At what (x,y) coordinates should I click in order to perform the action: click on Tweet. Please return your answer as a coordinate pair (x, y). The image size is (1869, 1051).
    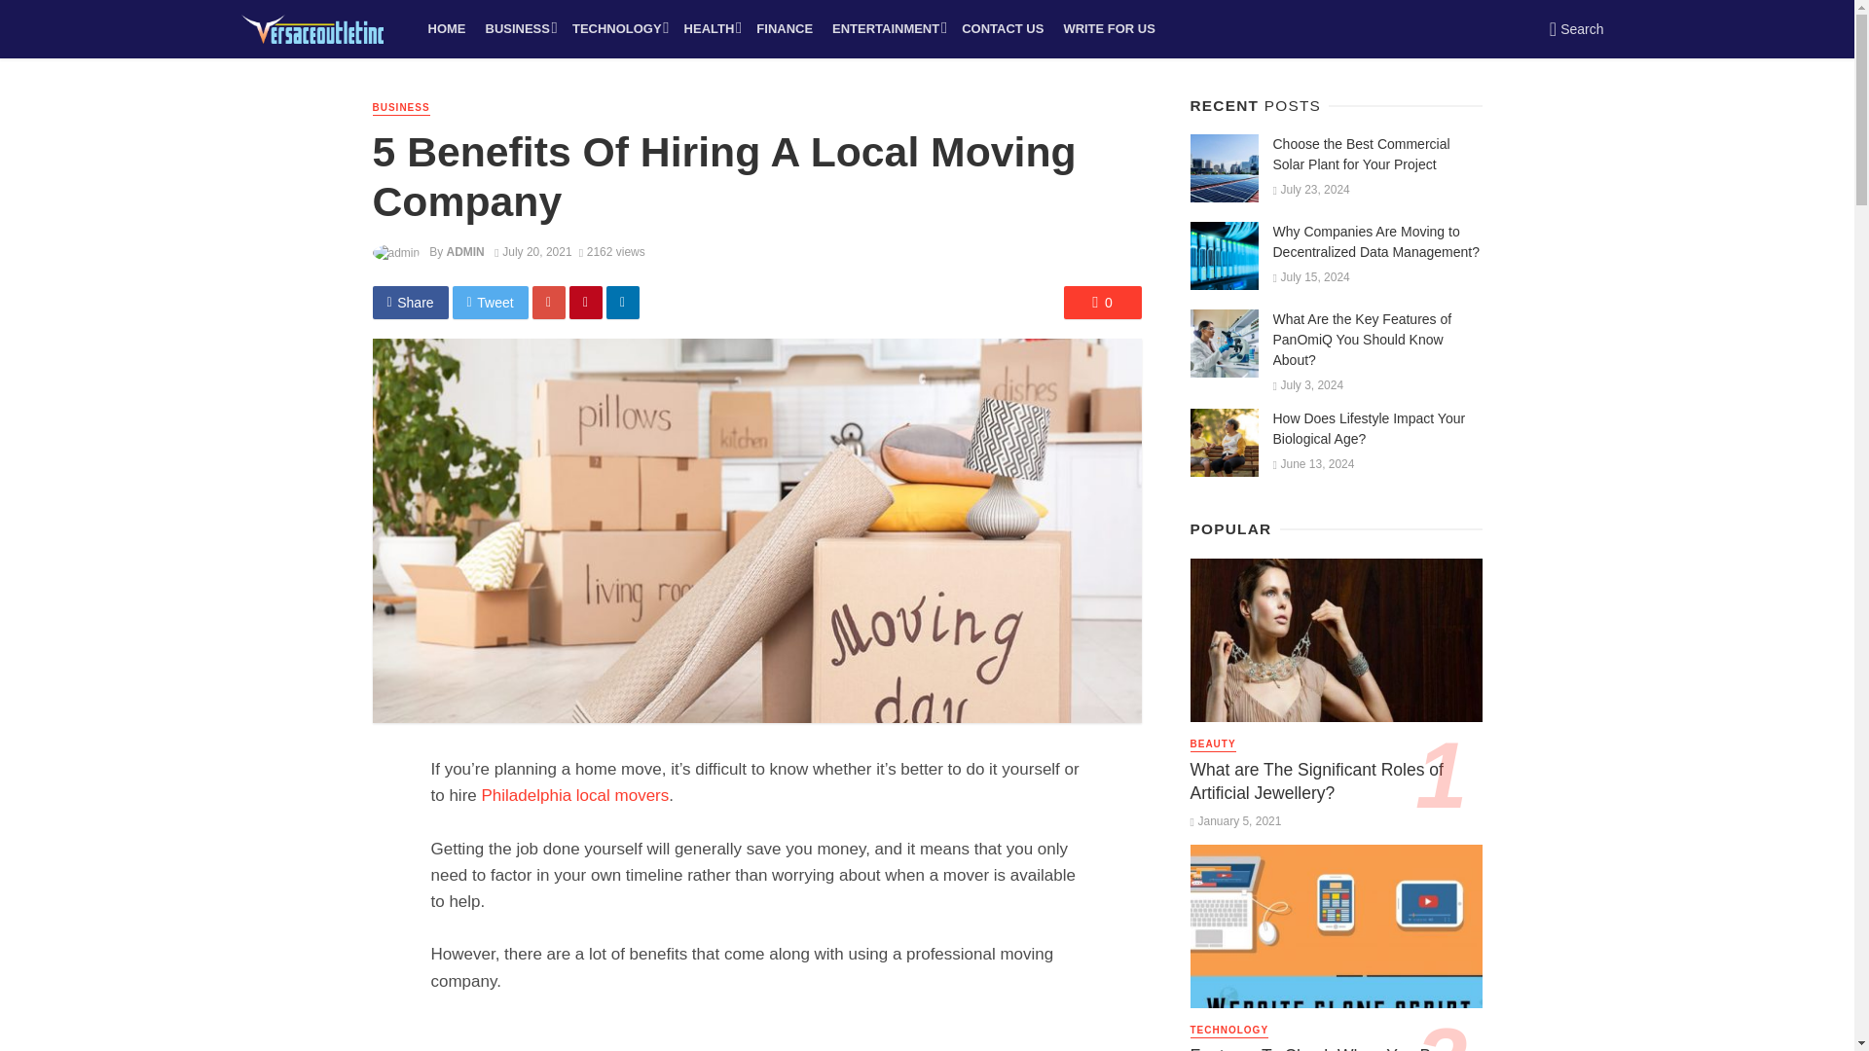
    Looking at the image, I should click on (491, 302).